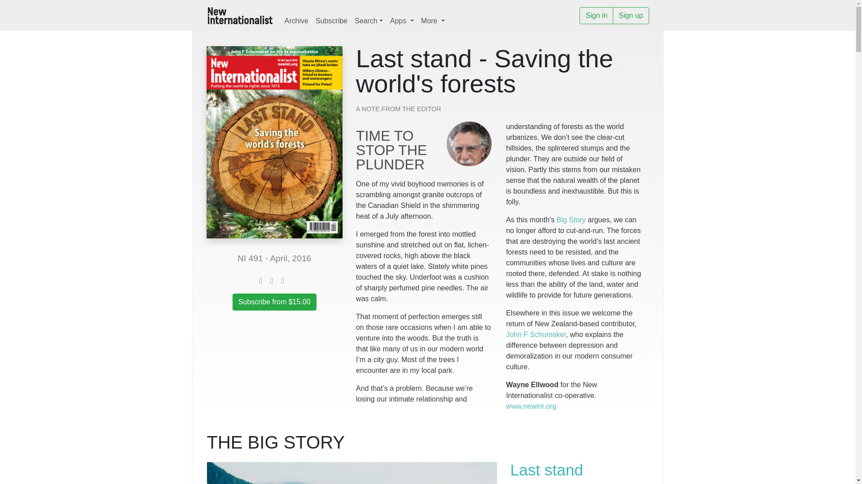  What do you see at coordinates (433, 21) in the screenshot?
I see `More` at bounding box center [433, 21].